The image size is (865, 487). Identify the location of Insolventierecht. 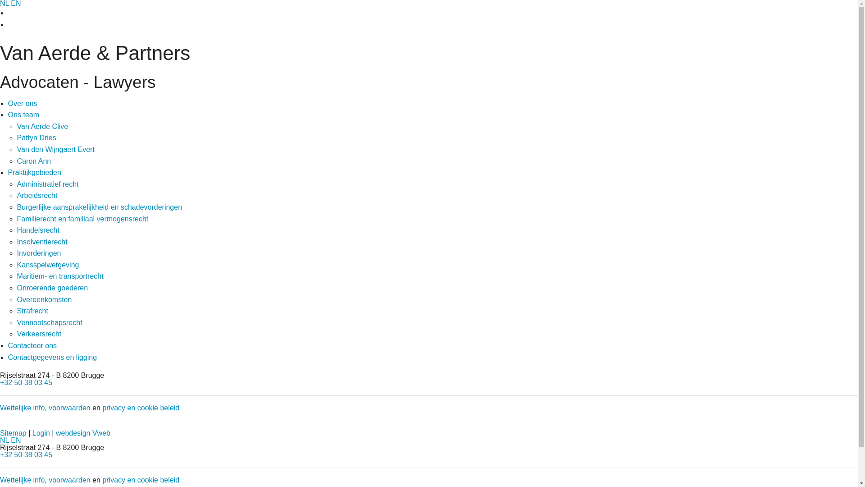
(42, 242).